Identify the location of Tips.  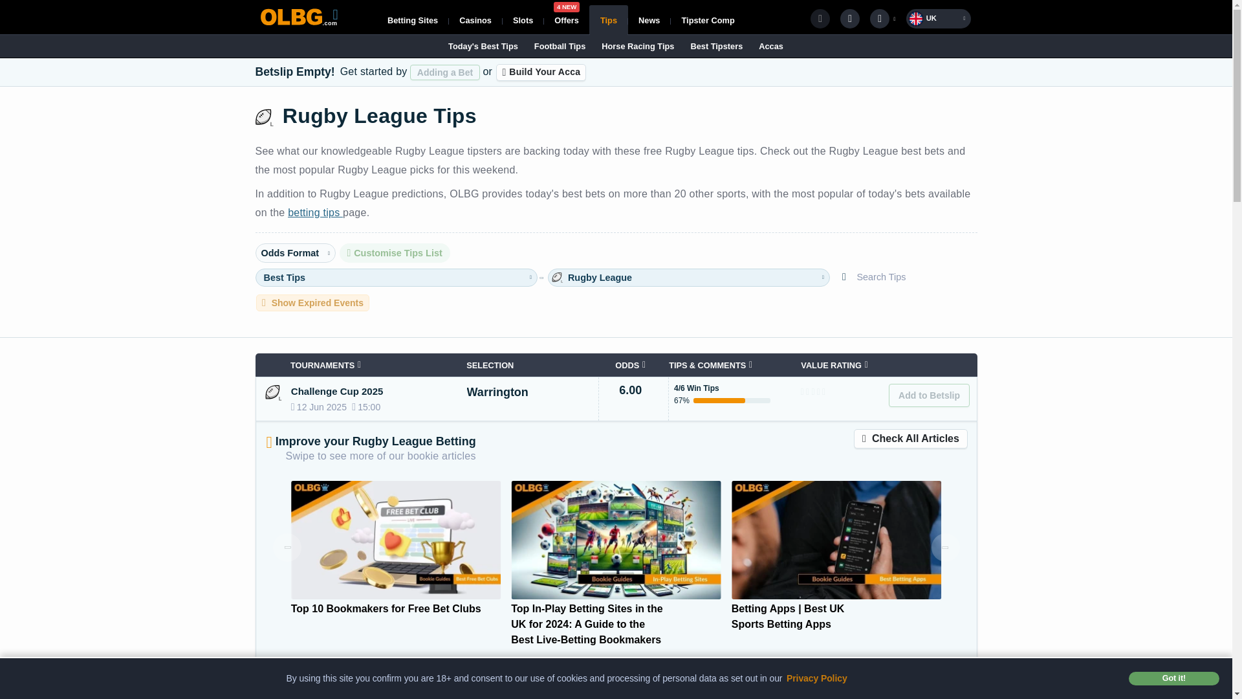
(608, 19).